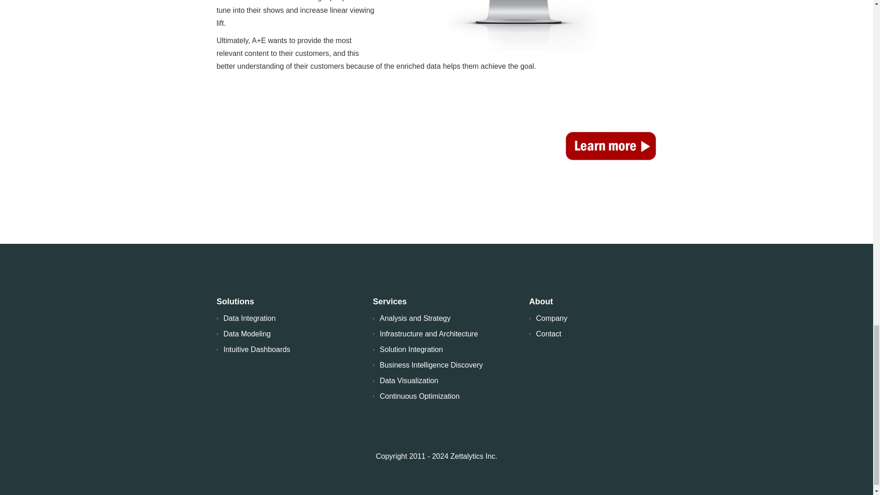 The image size is (880, 495). What do you see at coordinates (548, 334) in the screenshot?
I see `Contact` at bounding box center [548, 334].